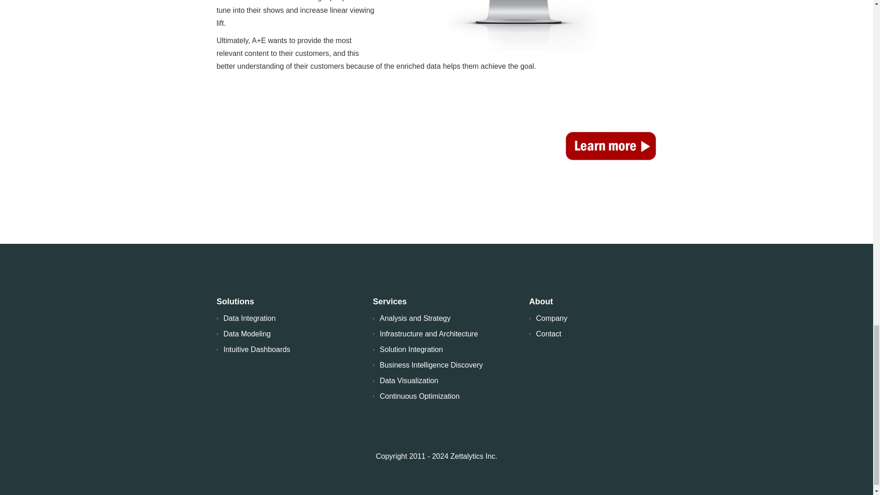 The image size is (880, 495). What do you see at coordinates (548, 334) in the screenshot?
I see `Contact` at bounding box center [548, 334].